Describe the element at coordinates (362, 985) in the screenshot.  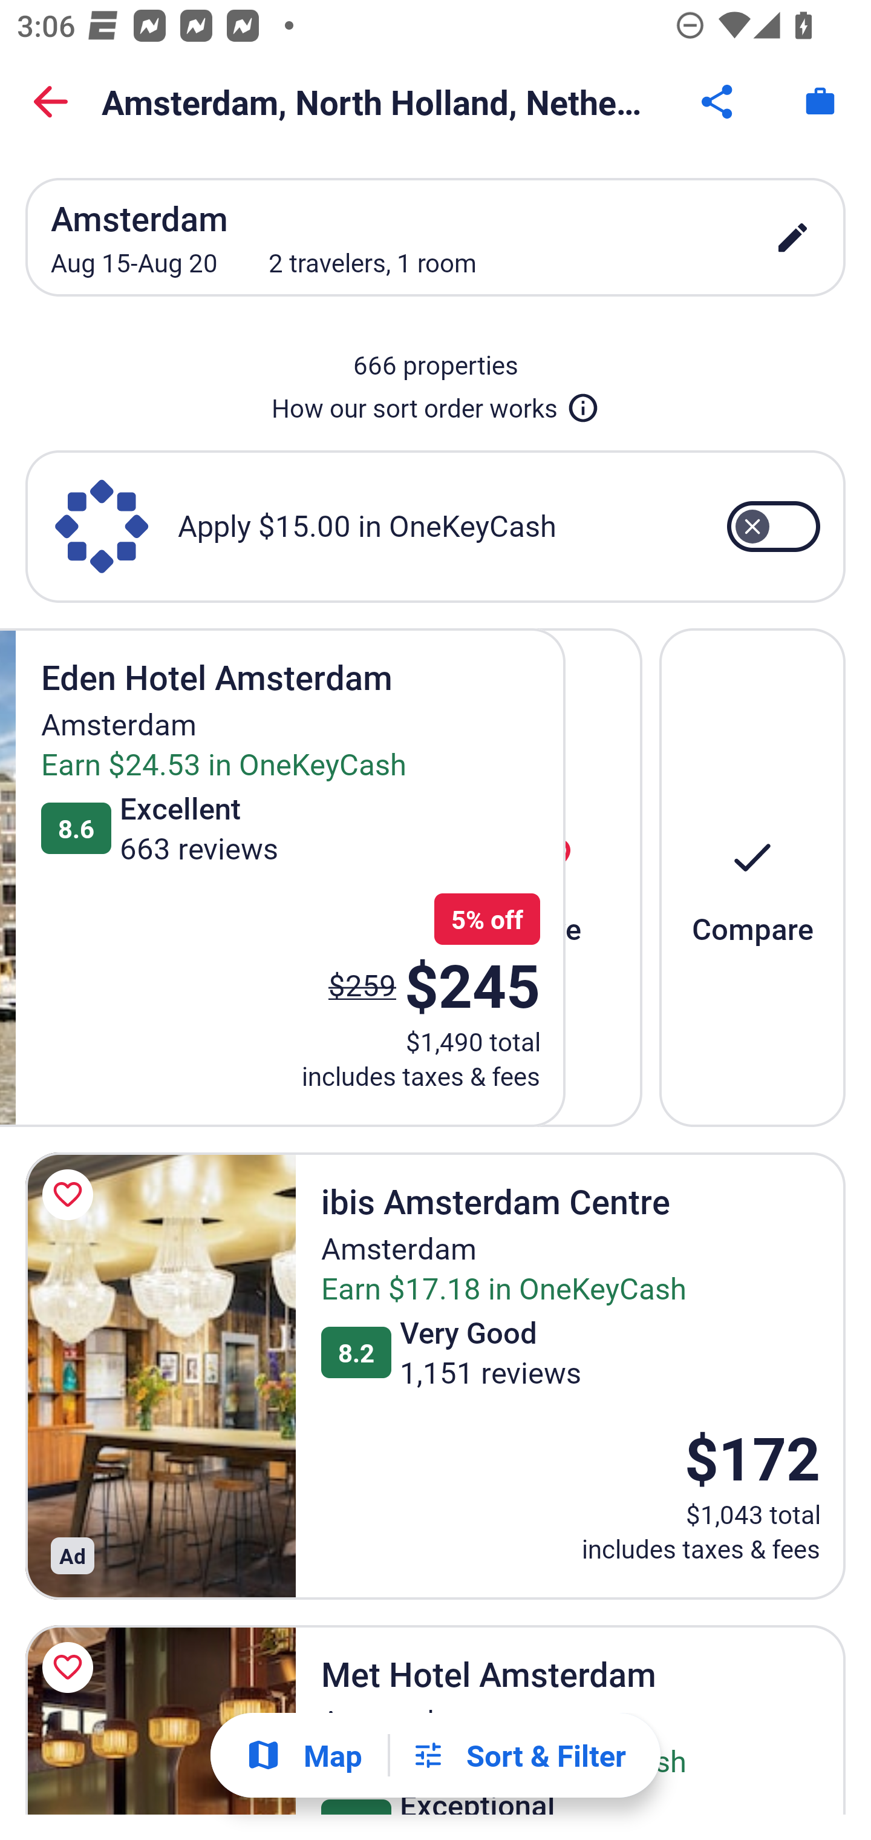
I see `$259 The price was $259` at that location.